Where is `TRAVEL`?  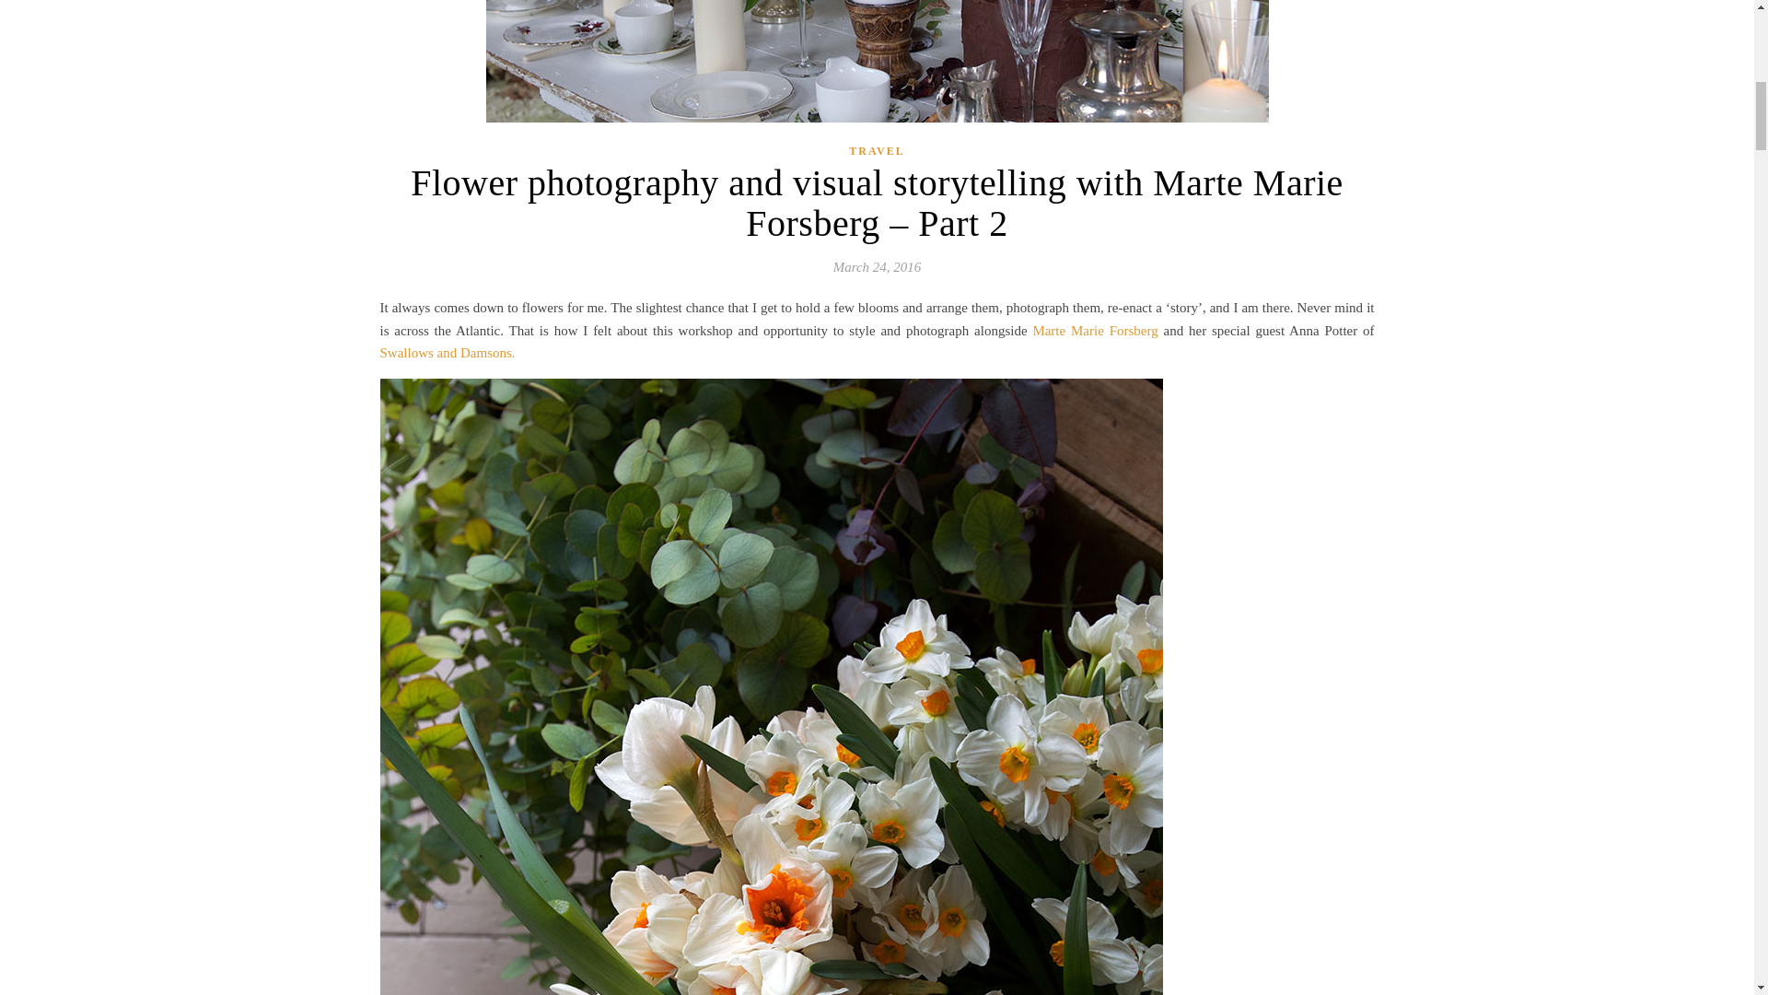 TRAVEL is located at coordinates (876, 151).